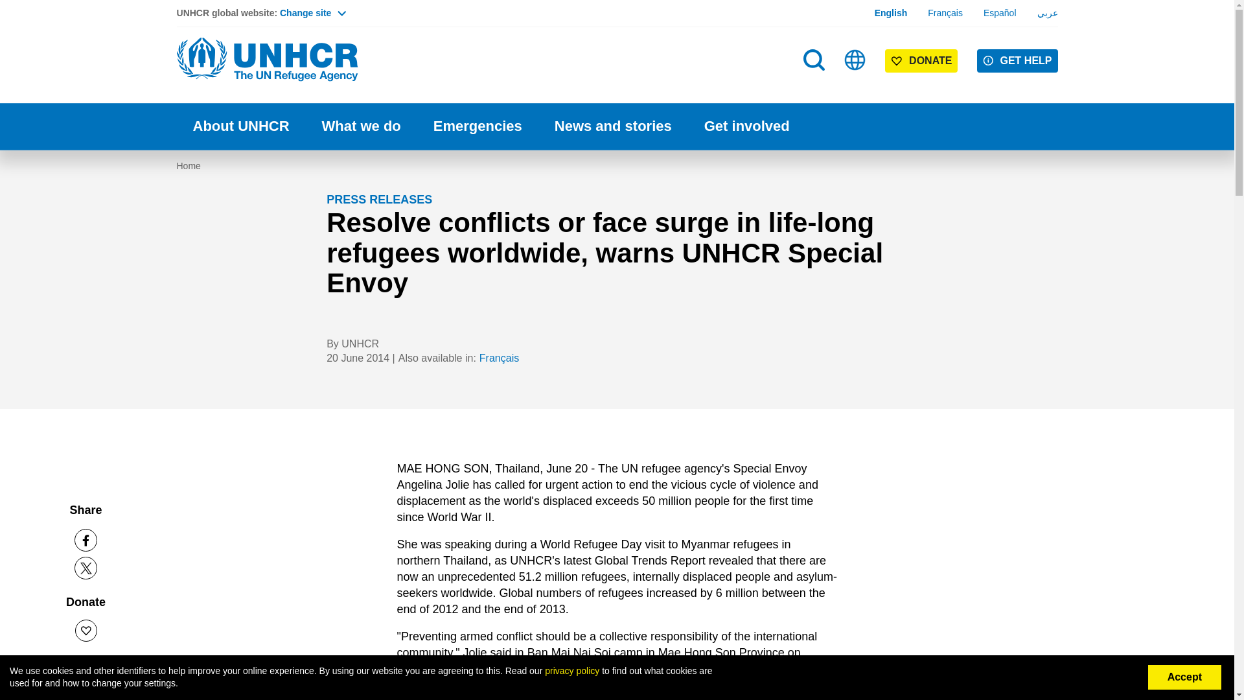  What do you see at coordinates (240, 126) in the screenshot?
I see `About UNHCR` at bounding box center [240, 126].